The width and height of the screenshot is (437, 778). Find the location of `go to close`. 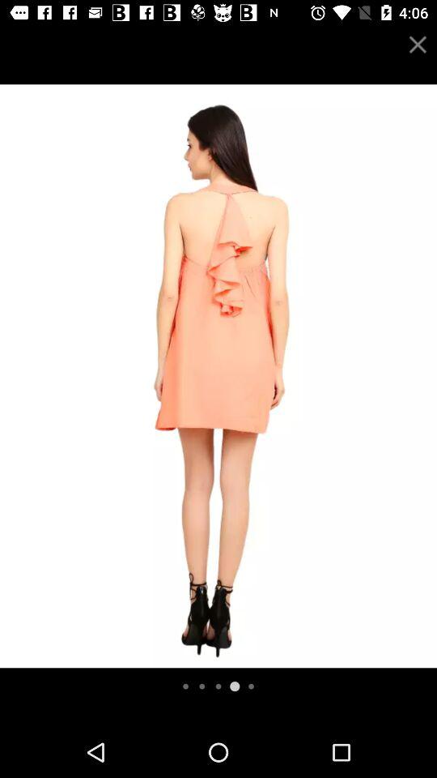

go to close is located at coordinates (418, 44).